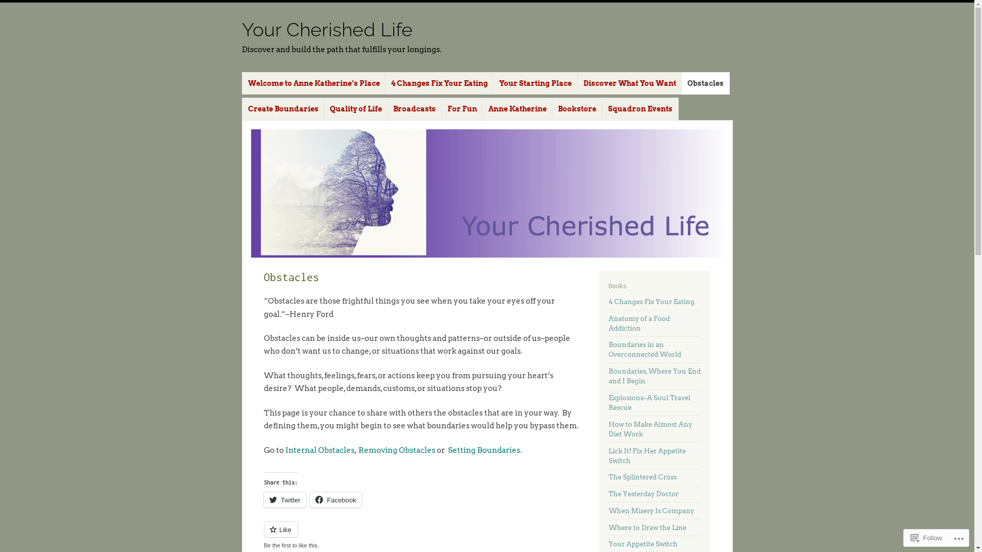 The height and width of the screenshot is (552, 982). What do you see at coordinates (327, 30) in the screenshot?
I see `Your Cherished Life` at bounding box center [327, 30].